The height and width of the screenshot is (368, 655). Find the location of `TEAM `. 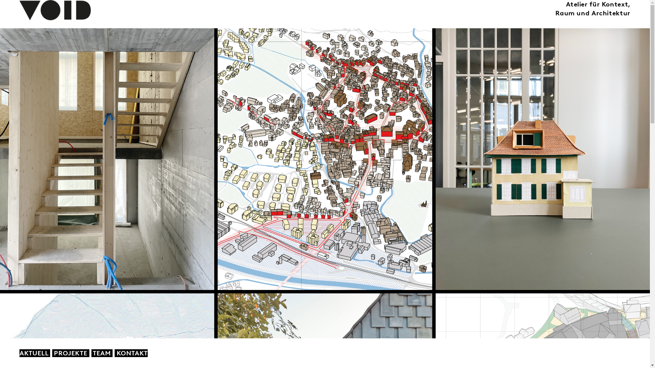

TEAM  is located at coordinates (103, 353).